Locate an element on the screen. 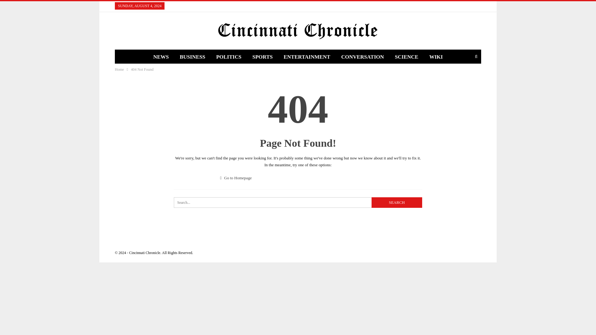  NEWS is located at coordinates (161, 57).